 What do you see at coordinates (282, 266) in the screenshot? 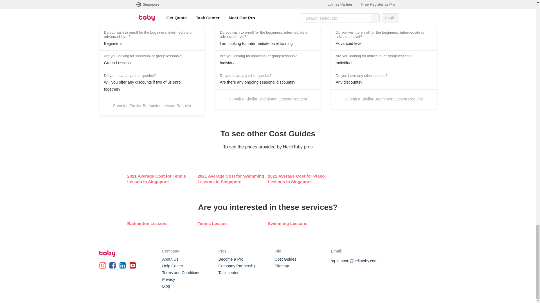
I see `Sitemap` at bounding box center [282, 266].